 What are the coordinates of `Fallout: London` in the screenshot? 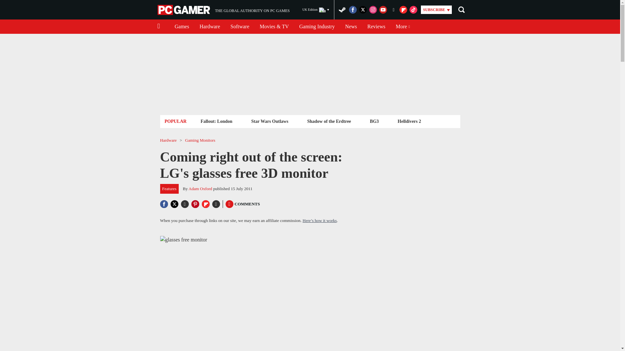 It's located at (216, 121).